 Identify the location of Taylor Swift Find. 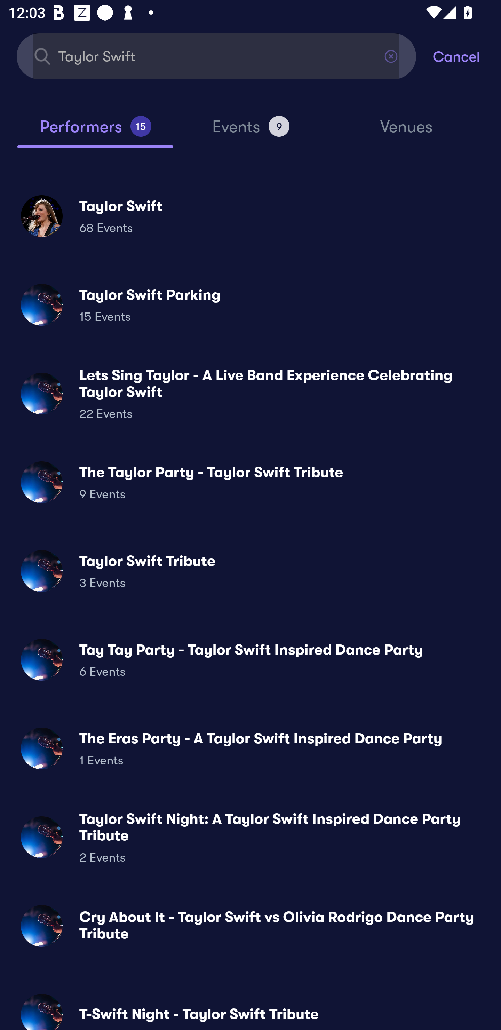
(216, 56).